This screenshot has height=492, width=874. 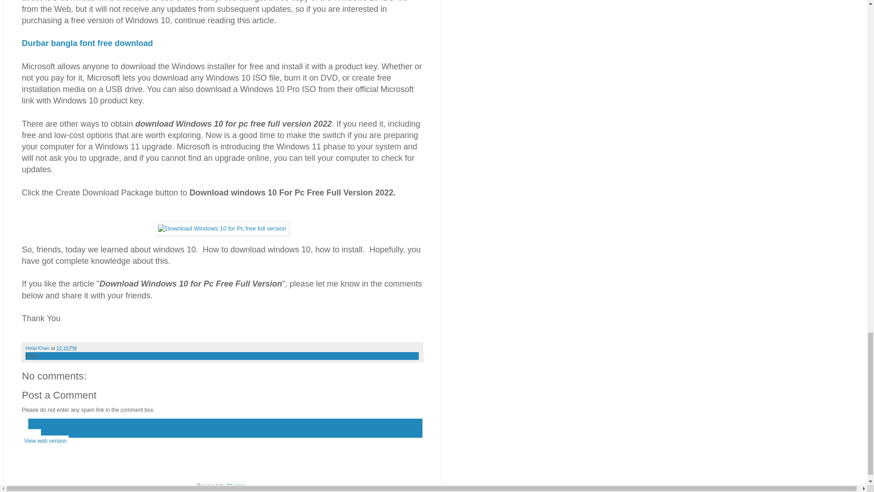 I want to click on Blogger, so click(x=236, y=486).